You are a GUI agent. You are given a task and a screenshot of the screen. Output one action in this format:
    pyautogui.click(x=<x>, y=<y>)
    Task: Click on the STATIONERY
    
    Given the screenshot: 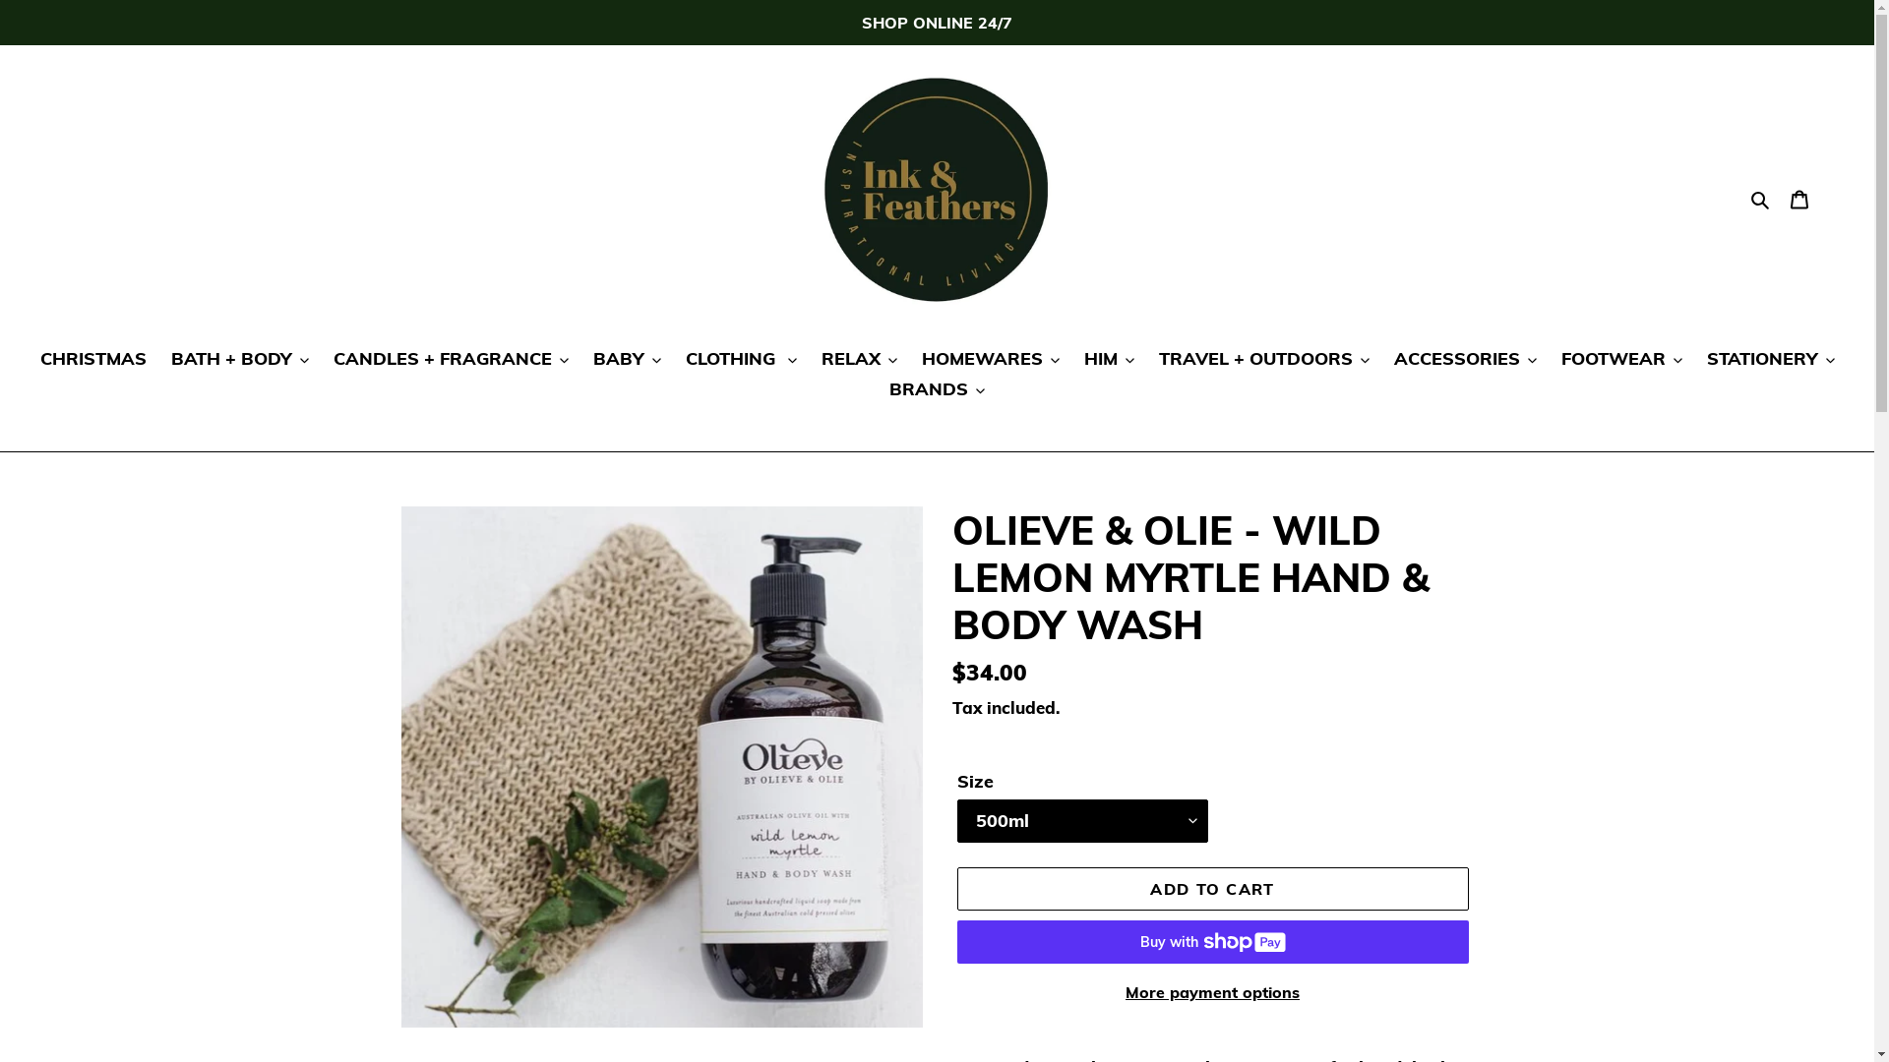 What is the action you would take?
    pyautogui.click(x=1770, y=360)
    